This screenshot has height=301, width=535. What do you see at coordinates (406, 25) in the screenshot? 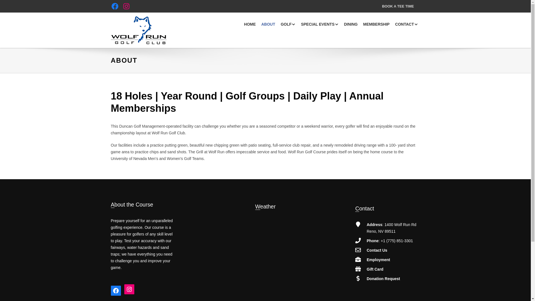
I see `CONTACT` at bounding box center [406, 25].